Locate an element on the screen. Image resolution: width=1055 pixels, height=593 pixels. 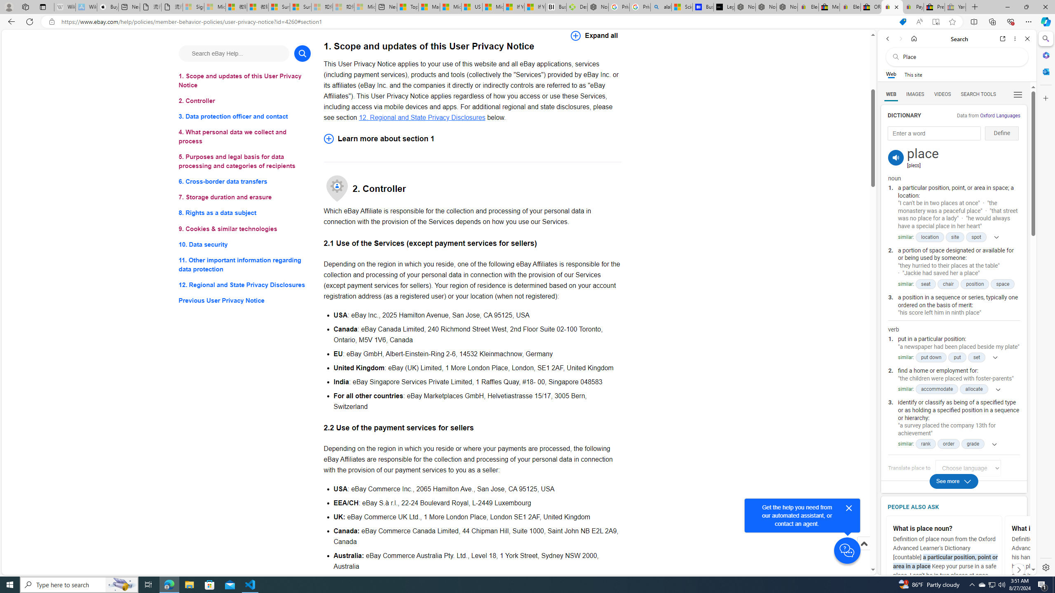
What is a place verb? is located at coordinates (1064, 529).